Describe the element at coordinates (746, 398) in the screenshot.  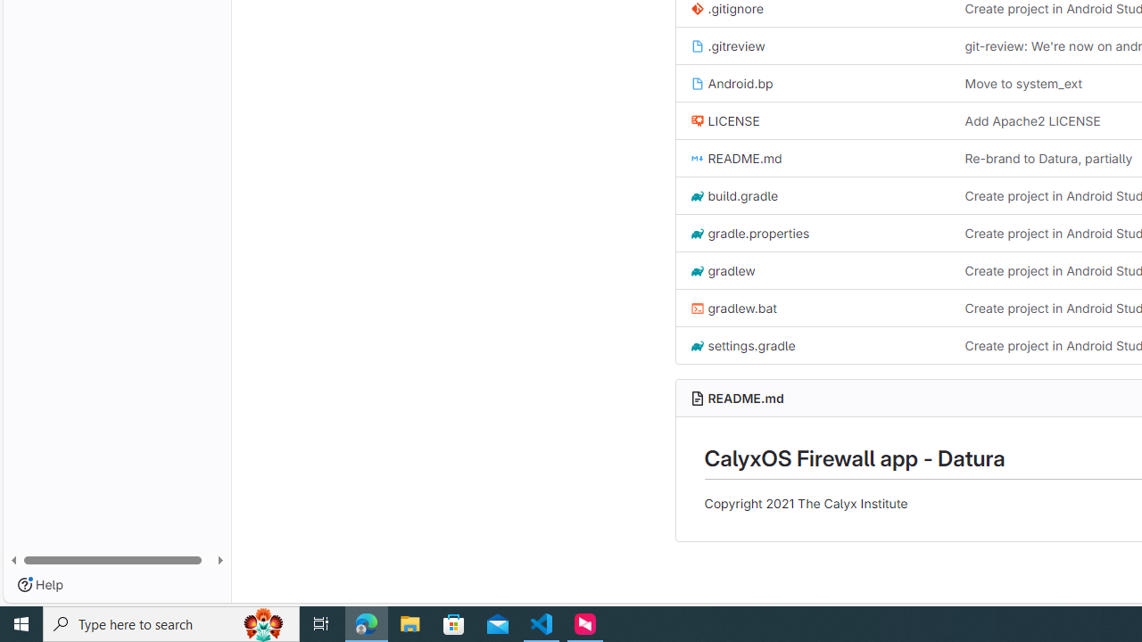
I see `README.md` at that location.